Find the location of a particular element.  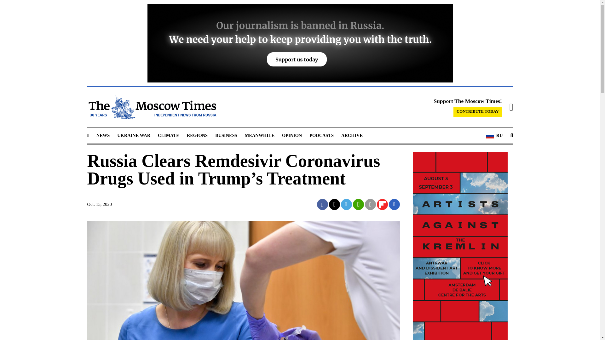

RU is located at coordinates (494, 135).